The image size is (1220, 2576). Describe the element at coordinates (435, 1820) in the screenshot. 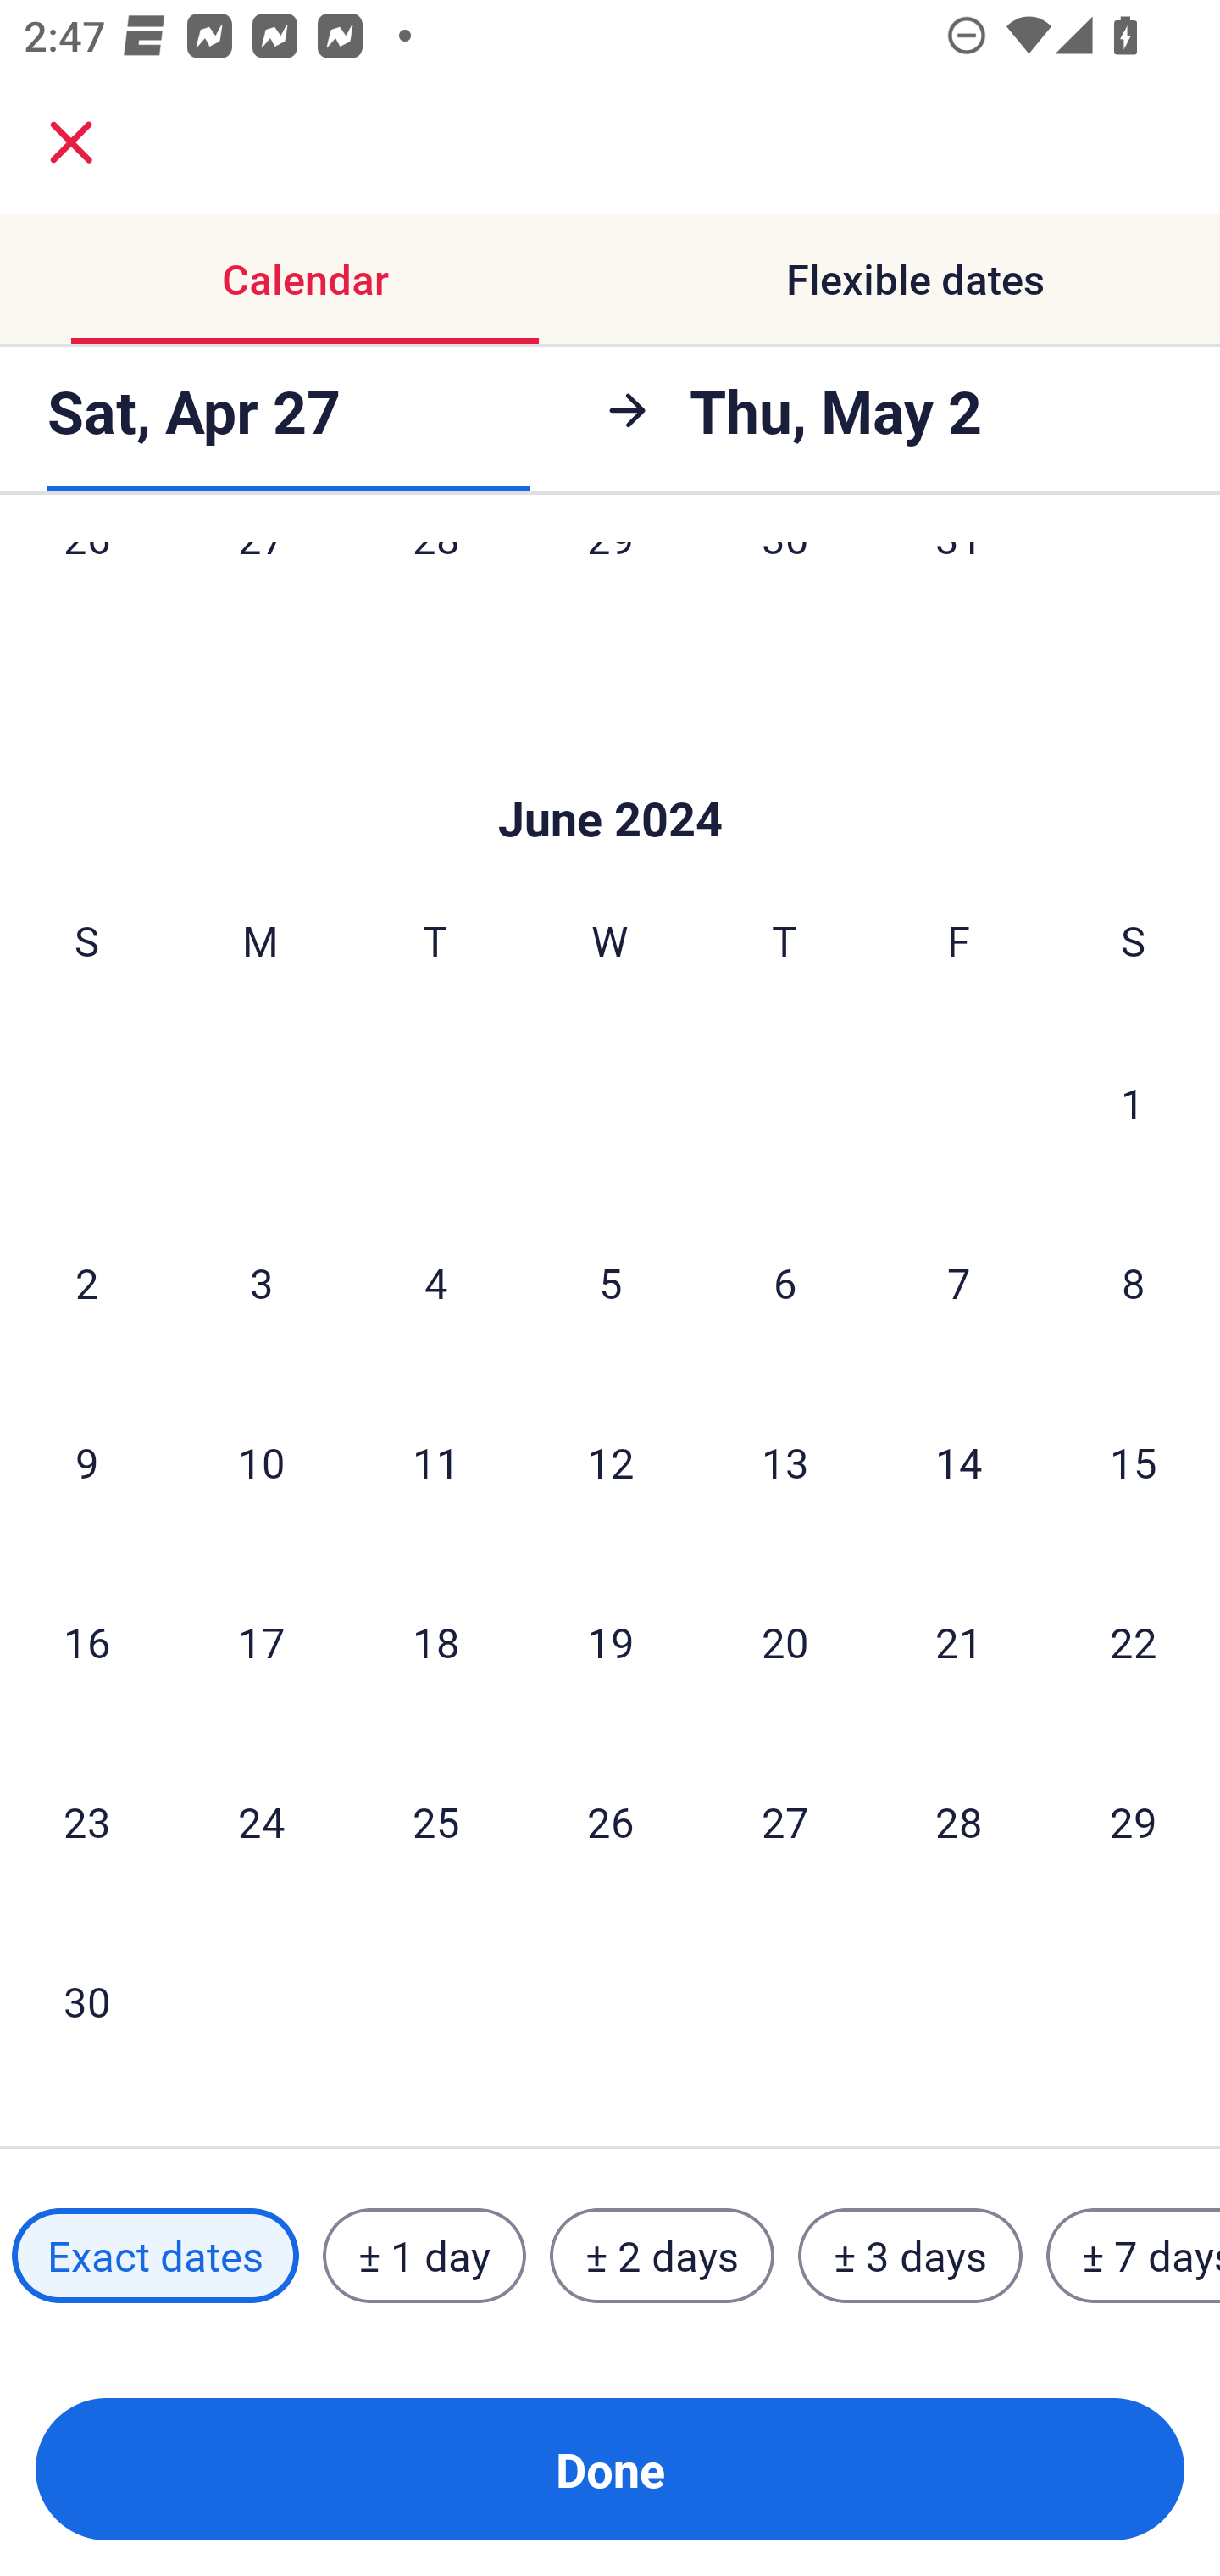

I see `25 Tuesday, June 25, 2024` at that location.